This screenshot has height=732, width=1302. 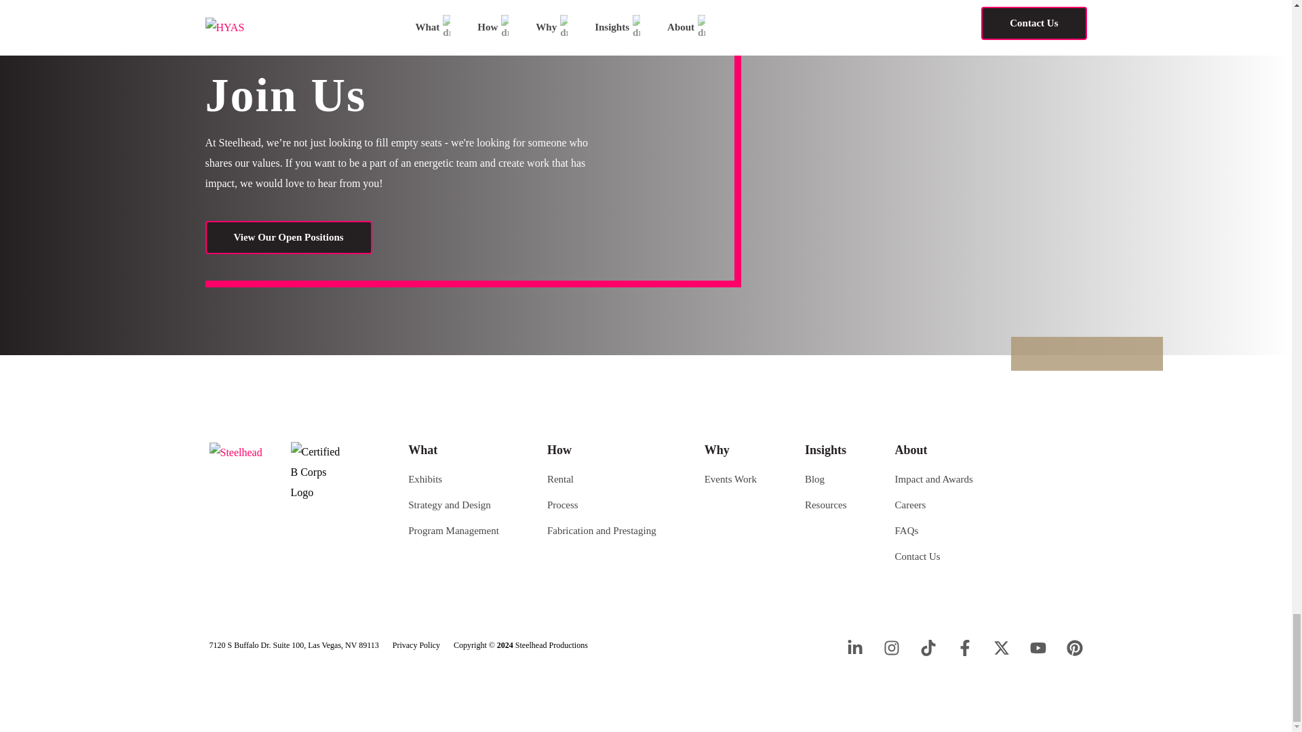 What do you see at coordinates (235, 453) in the screenshot?
I see `Steelhead` at bounding box center [235, 453].